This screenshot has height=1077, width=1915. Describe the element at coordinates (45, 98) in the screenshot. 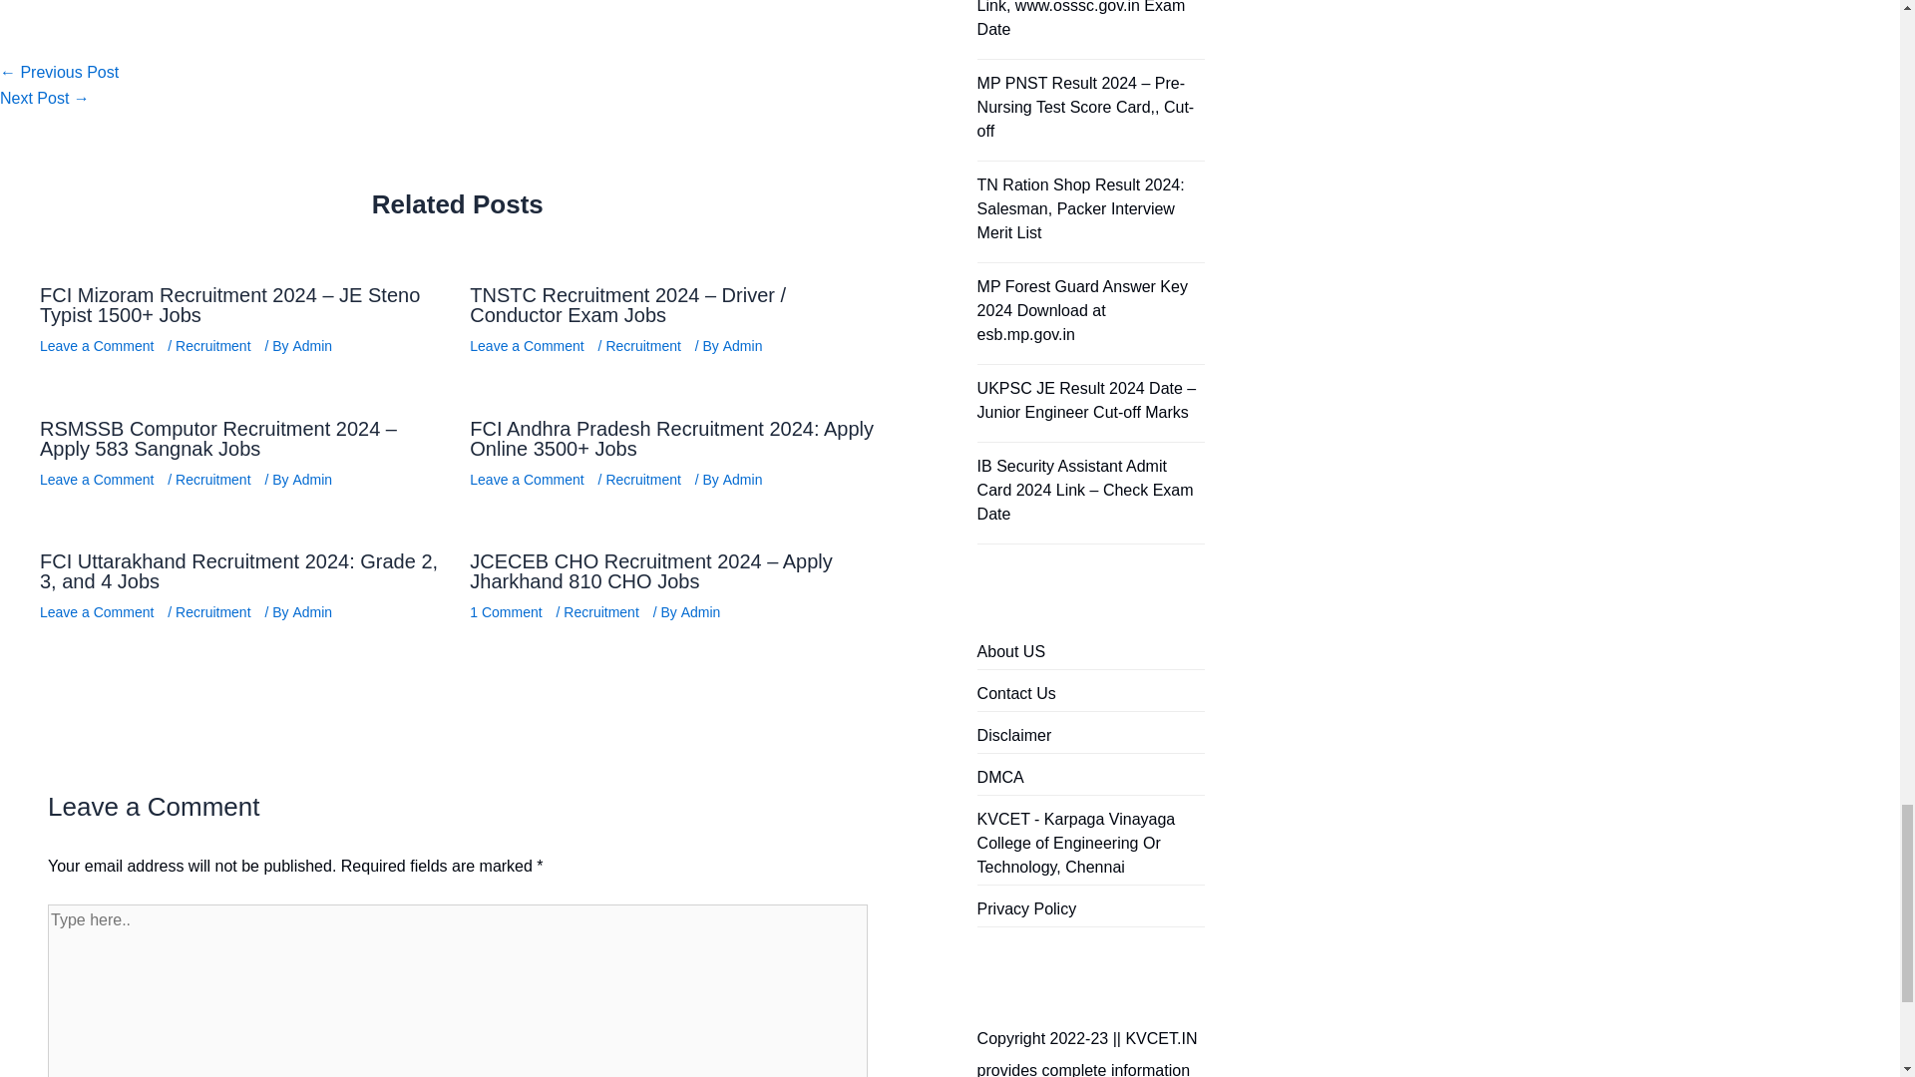

I see `TISS NET Result 2024 - TISSNET Cut off, Merit Rank List` at that location.